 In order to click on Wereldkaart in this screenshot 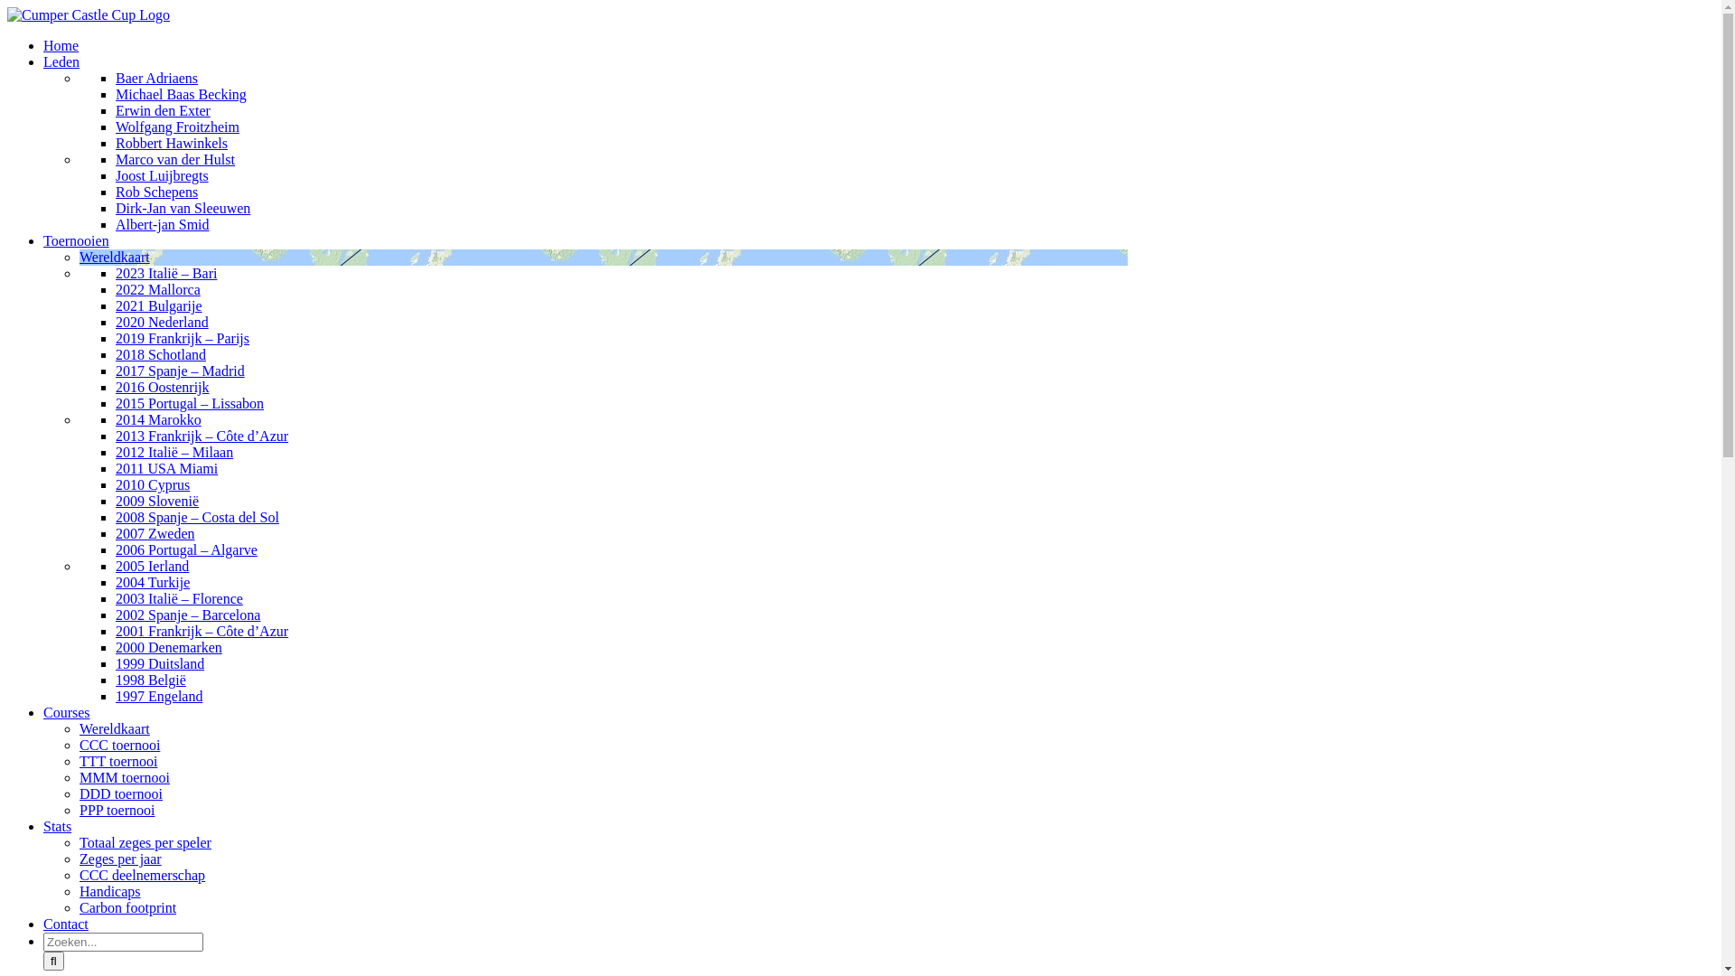, I will do `click(115, 257)`.